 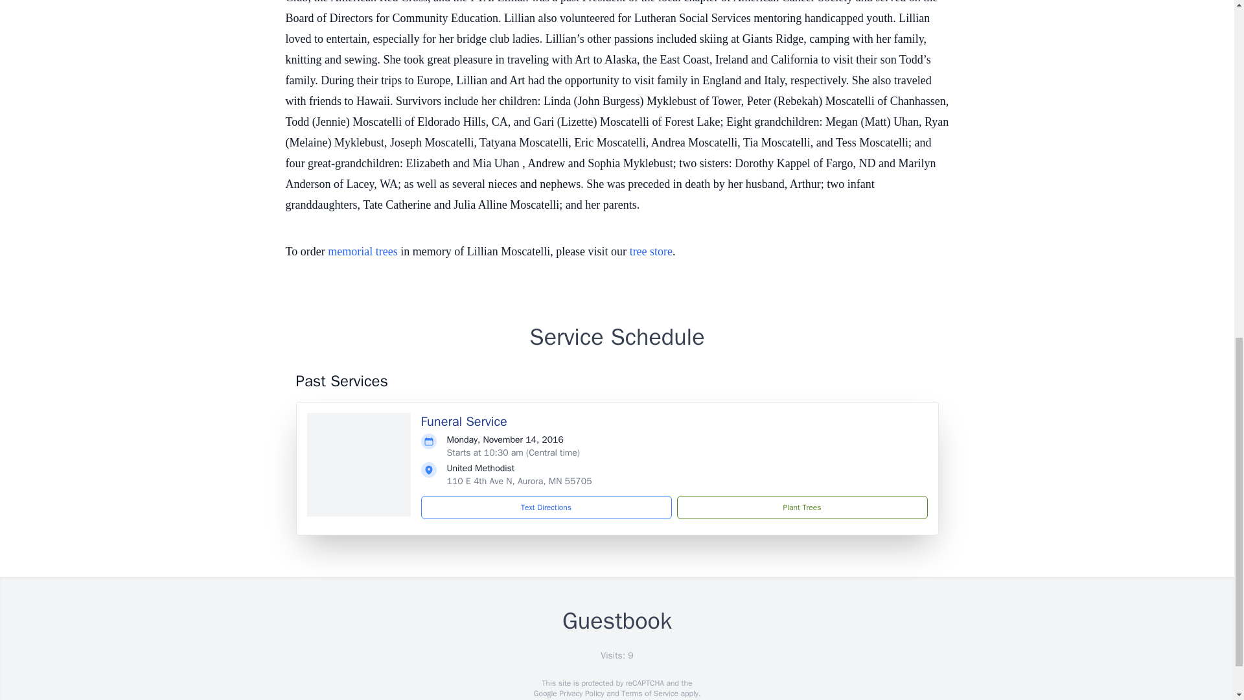 I want to click on Text Directions, so click(x=546, y=507).